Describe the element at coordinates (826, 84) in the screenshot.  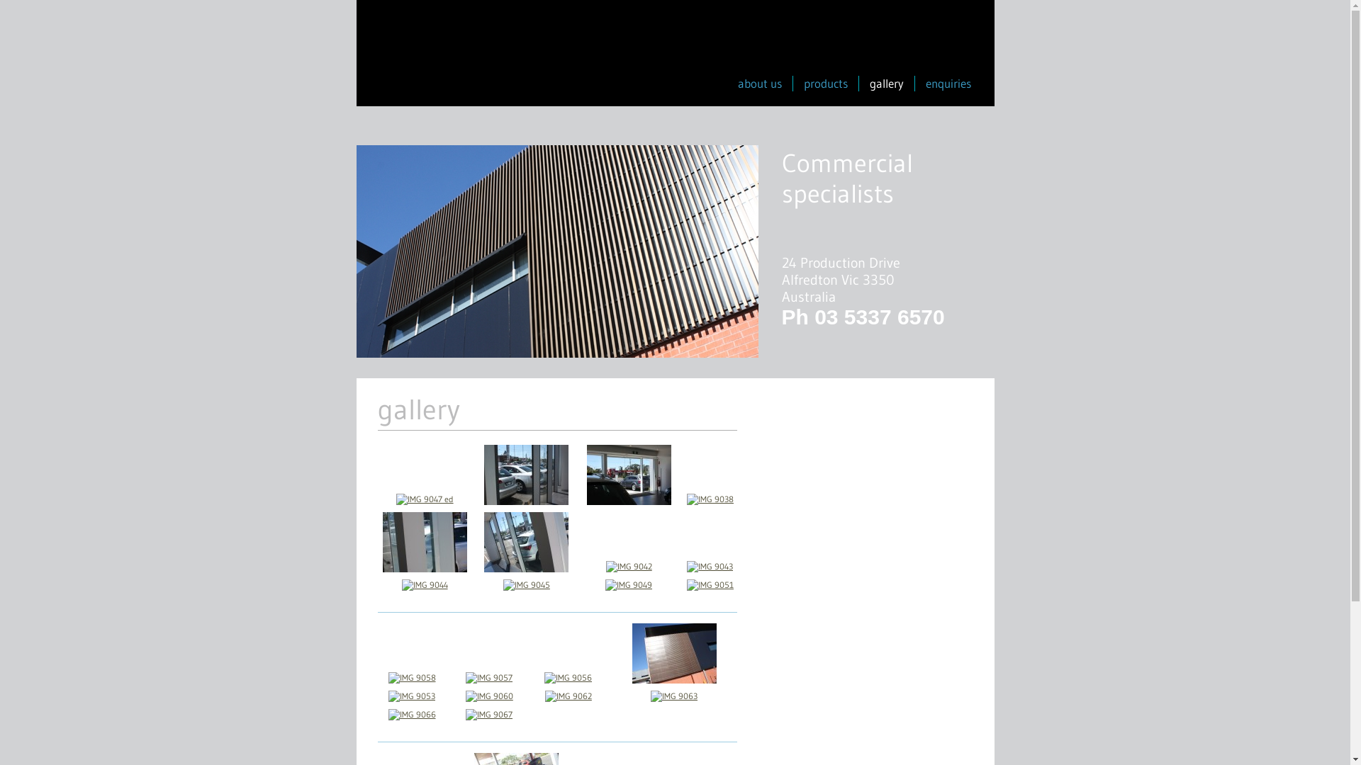
I see `products` at that location.